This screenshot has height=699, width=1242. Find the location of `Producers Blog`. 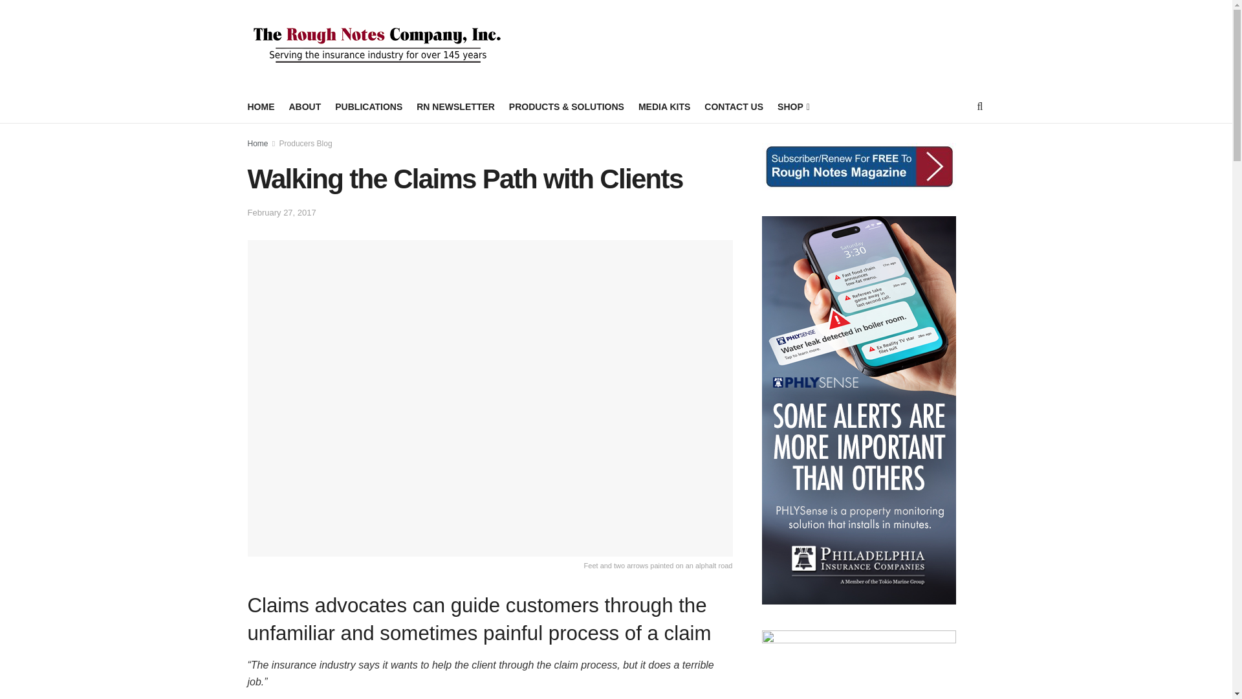

Producers Blog is located at coordinates (306, 143).